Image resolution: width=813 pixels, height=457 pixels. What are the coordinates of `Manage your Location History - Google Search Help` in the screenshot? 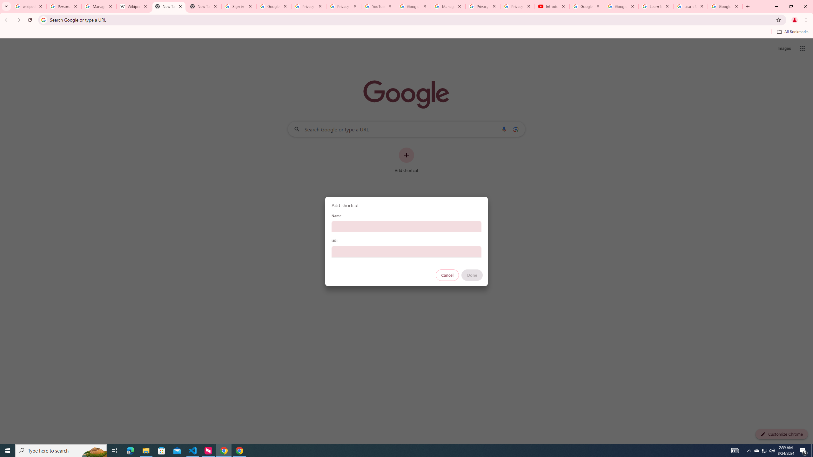 It's located at (99, 6).